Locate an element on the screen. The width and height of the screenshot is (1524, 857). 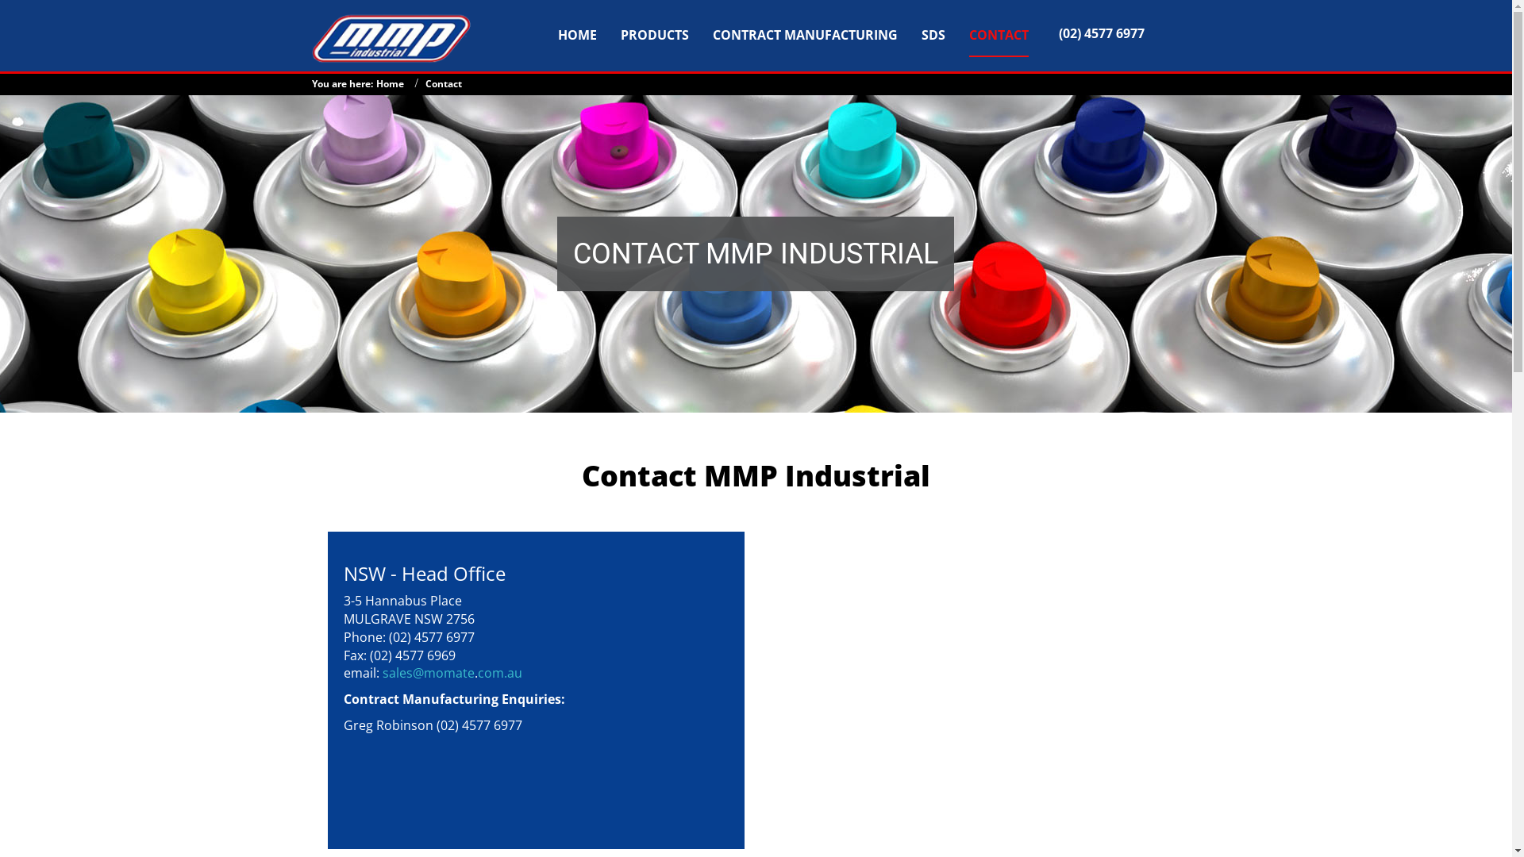
Home is located at coordinates (390, 84).